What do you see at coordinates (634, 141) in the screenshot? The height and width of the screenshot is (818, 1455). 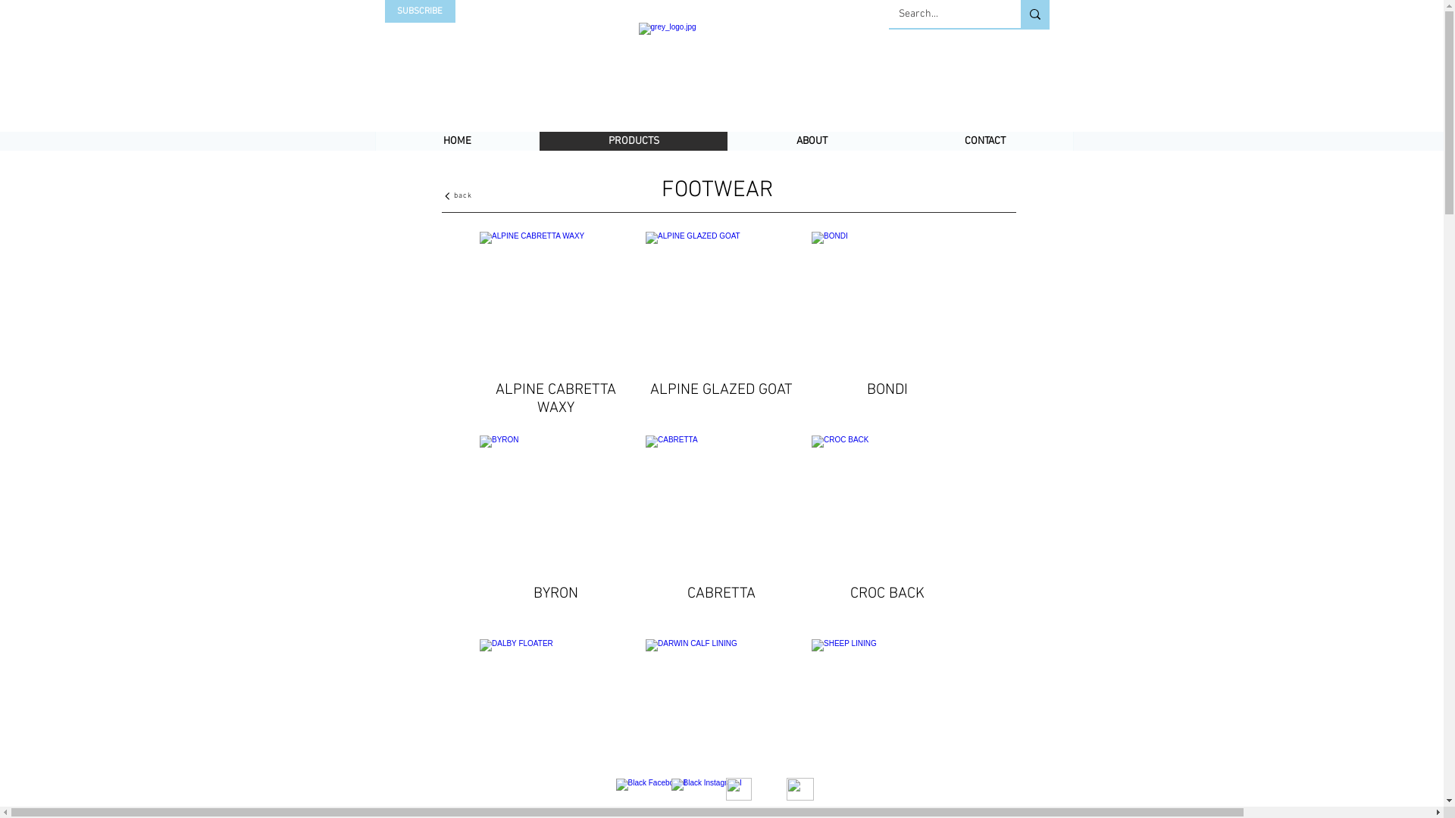 I see `PRODUCTS` at bounding box center [634, 141].